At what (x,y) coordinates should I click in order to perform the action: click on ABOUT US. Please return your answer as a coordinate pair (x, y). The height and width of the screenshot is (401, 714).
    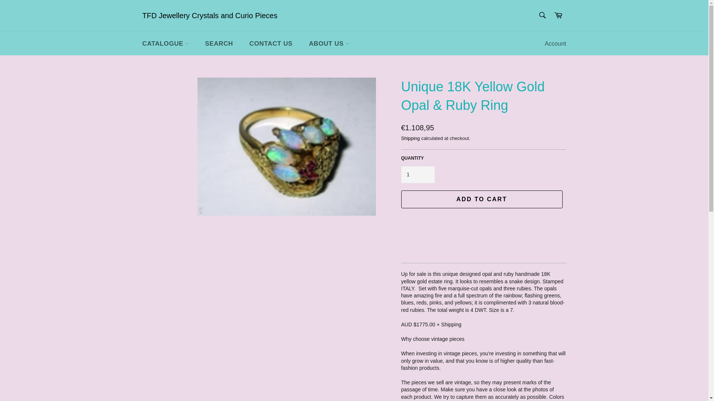
    Looking at the image, I should click on (329, 44).